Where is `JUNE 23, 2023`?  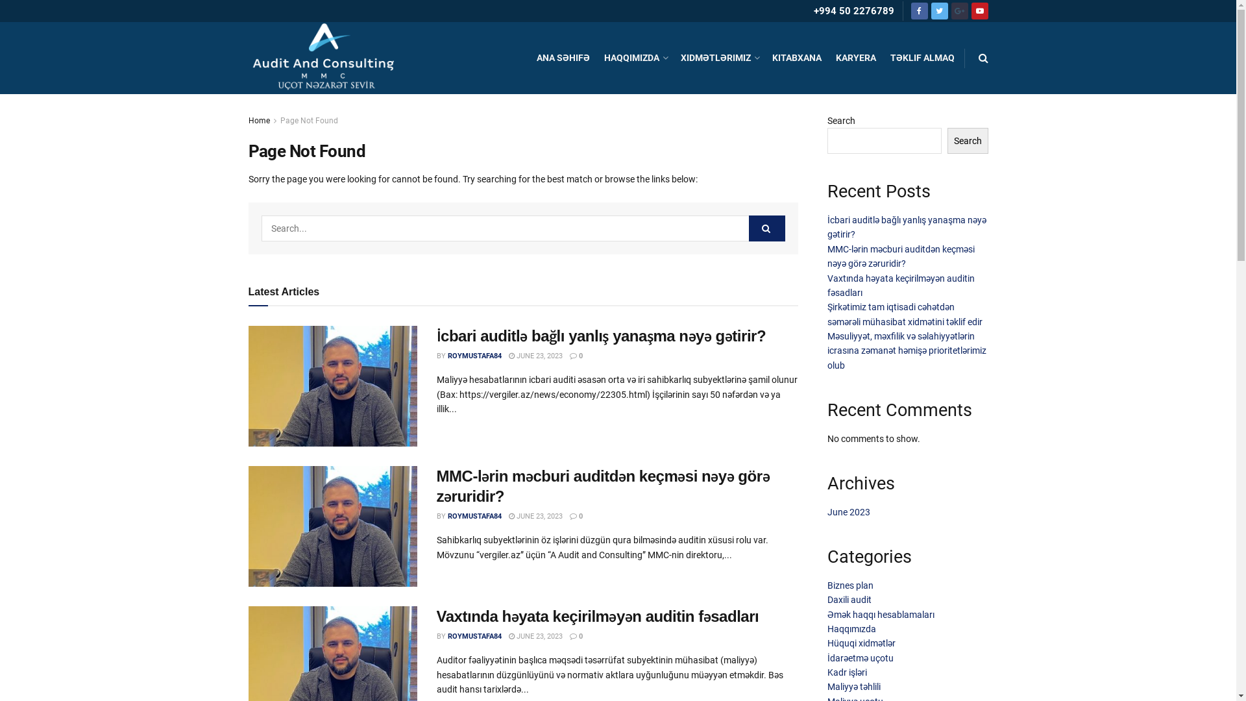 JUNE 23, 2023 is located at coordinates (536, 356).